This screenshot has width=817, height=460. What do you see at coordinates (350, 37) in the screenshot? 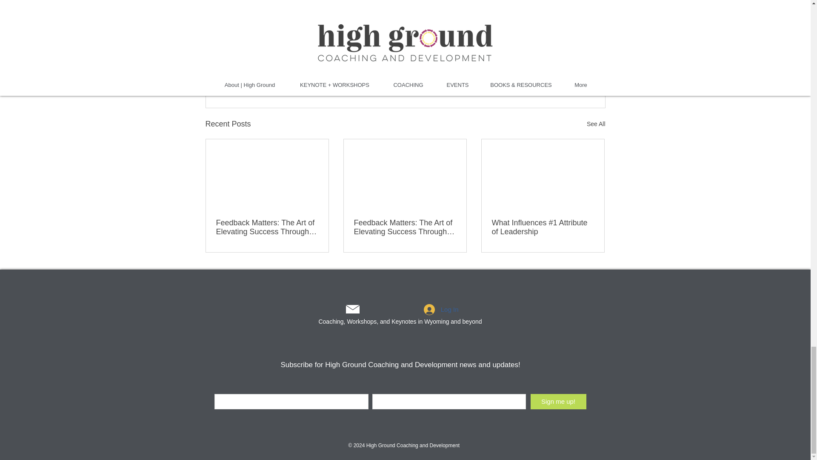
I see `live your purpose` at bounding box center [350, 37].